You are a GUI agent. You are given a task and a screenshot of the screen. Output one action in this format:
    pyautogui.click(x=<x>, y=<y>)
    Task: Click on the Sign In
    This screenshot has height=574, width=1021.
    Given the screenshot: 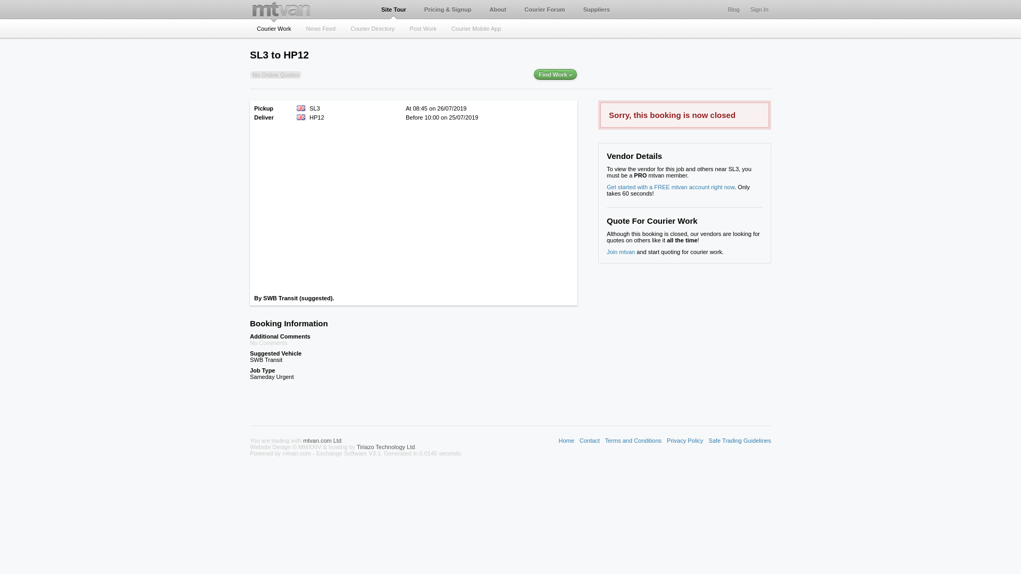 What is the action you would take?
    pyautogui.click(x=759, y=12)
    